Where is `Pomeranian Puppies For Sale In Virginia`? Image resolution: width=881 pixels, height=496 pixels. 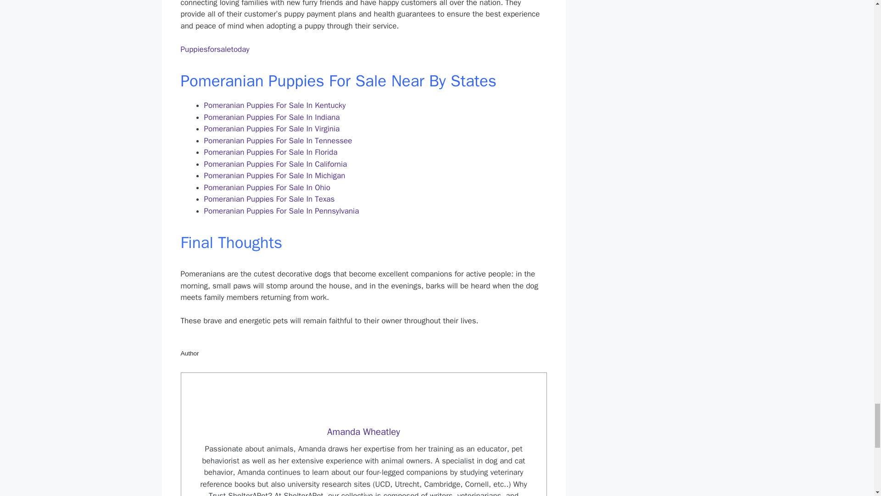 Pomeranian Puppies For Sale In Virginia is located at coordinates (271, 129).